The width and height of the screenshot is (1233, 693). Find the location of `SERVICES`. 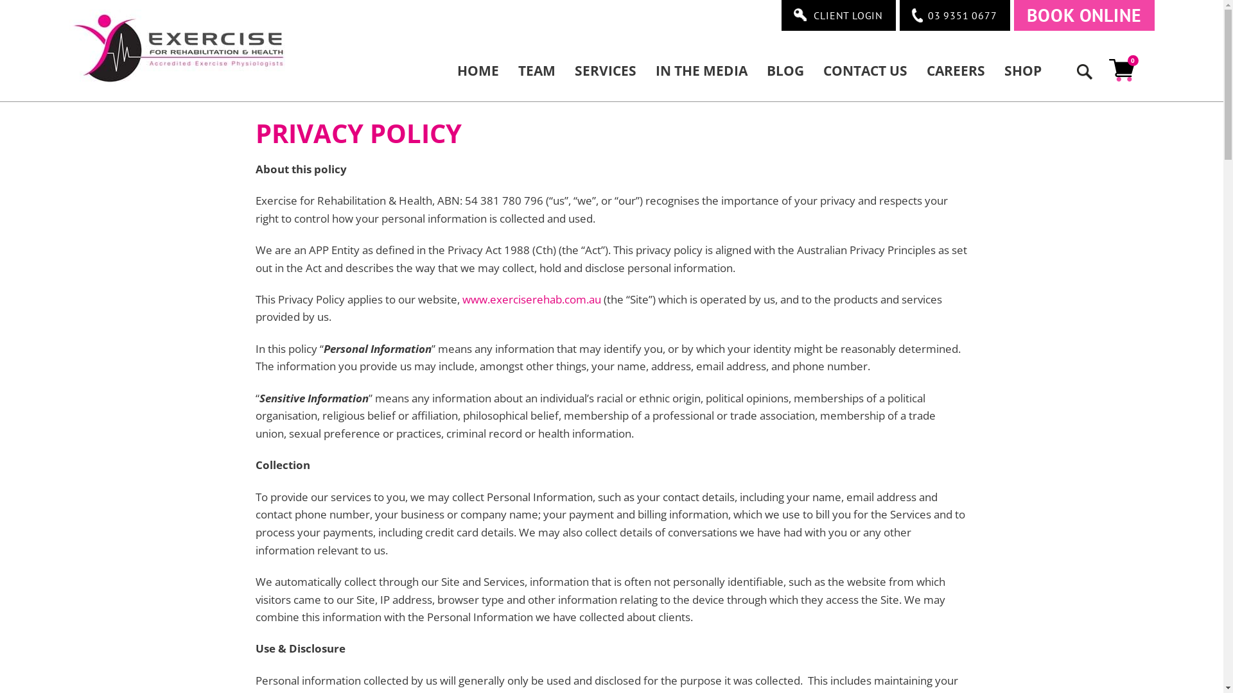

SERVICES is located at coordinates (606, 71).